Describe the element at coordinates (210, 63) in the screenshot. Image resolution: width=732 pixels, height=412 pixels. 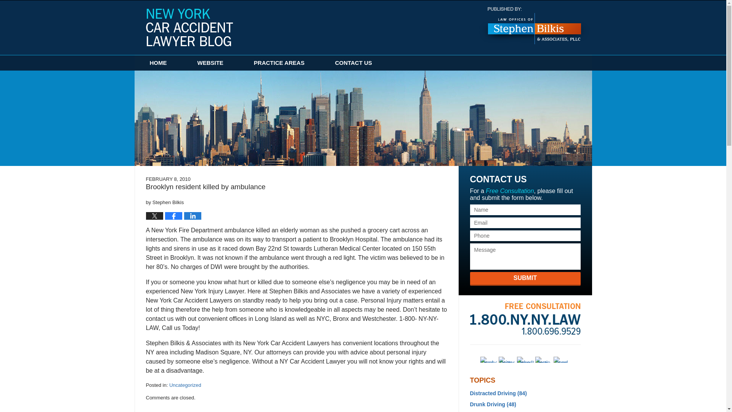
I see `WEBSITE` at that location.